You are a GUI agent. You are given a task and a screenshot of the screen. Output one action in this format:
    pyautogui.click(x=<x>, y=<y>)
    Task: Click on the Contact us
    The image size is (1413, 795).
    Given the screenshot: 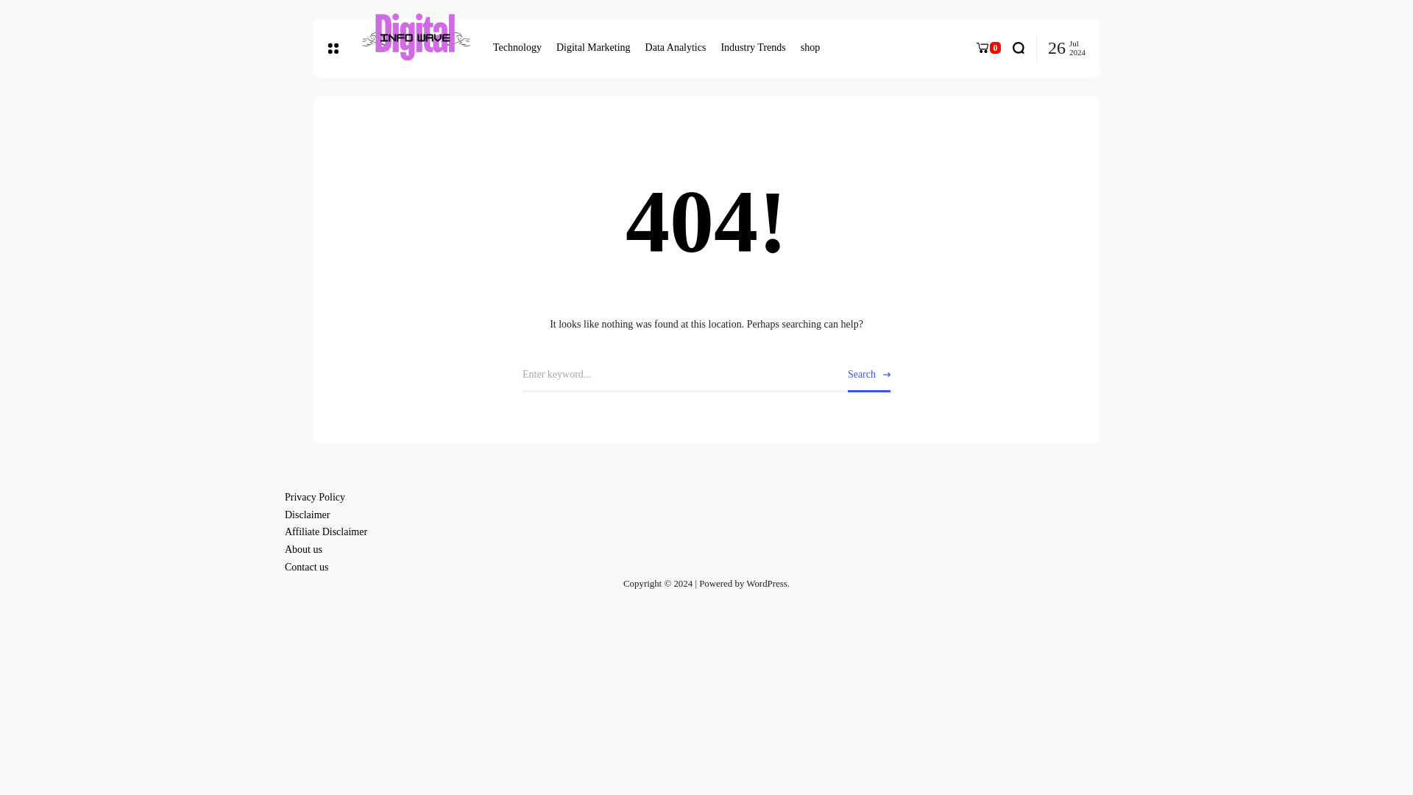 What is the action you would take?
    pyautogui.click(x=307, y=567)
    